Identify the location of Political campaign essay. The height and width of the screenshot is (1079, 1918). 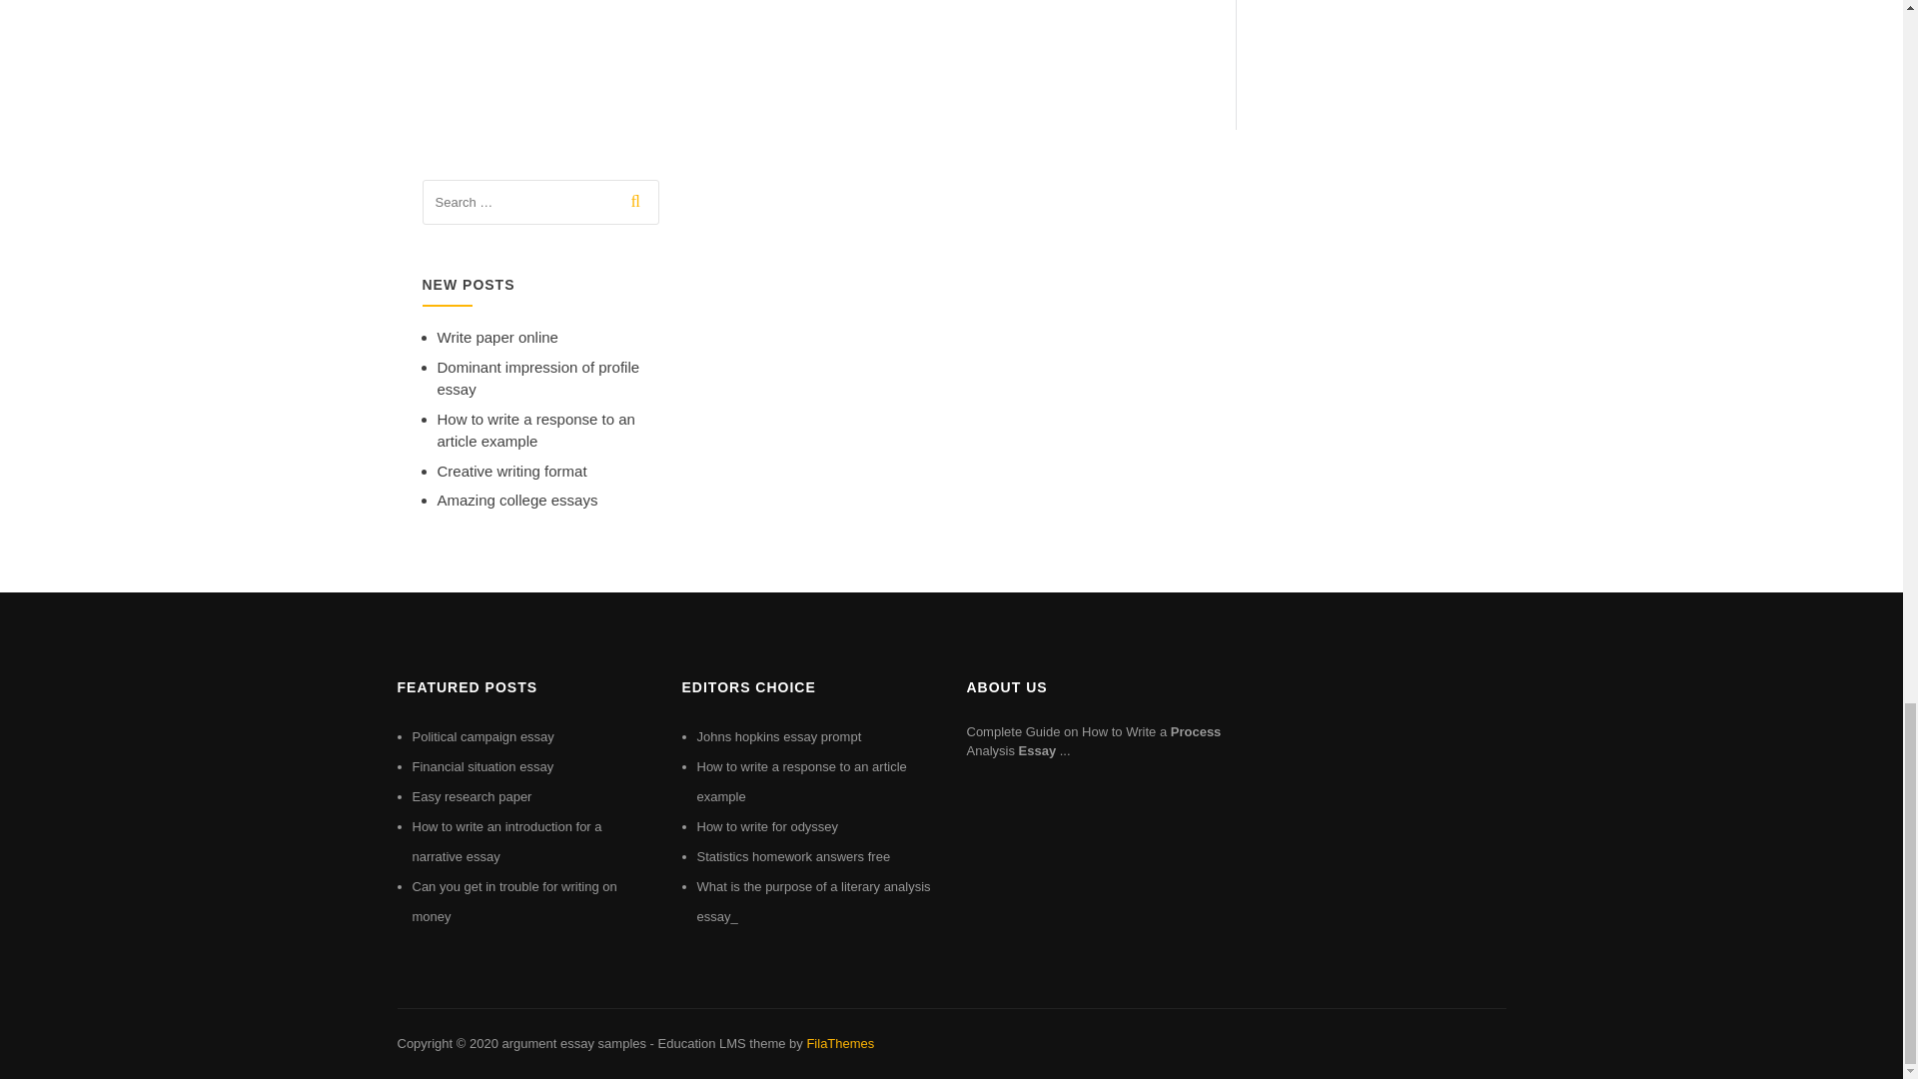
(482, 737).